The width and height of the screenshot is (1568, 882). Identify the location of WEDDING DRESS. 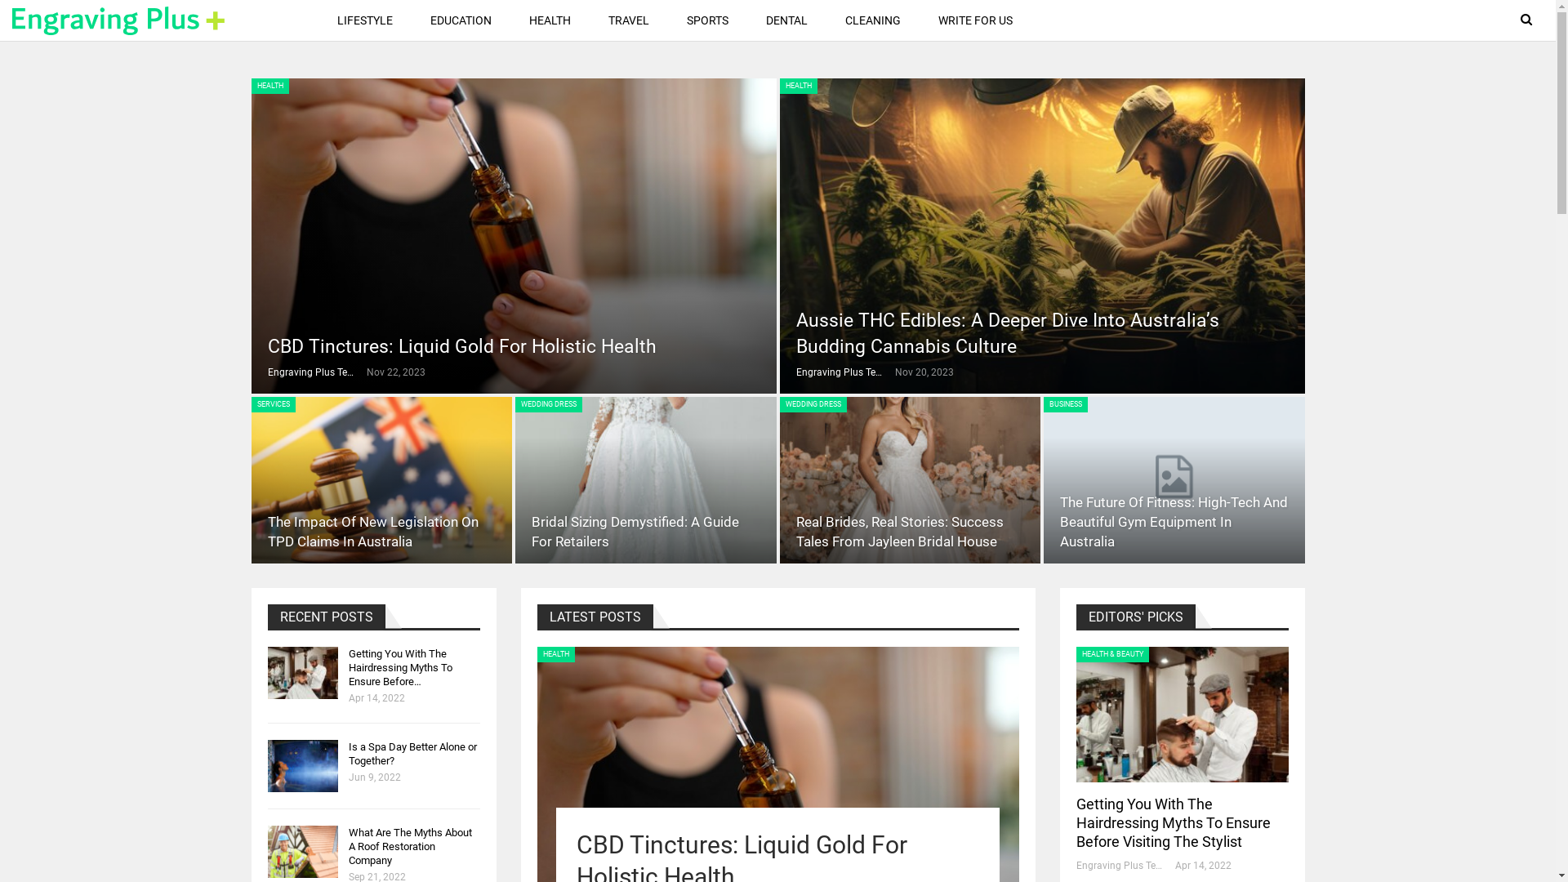
(549, 405).